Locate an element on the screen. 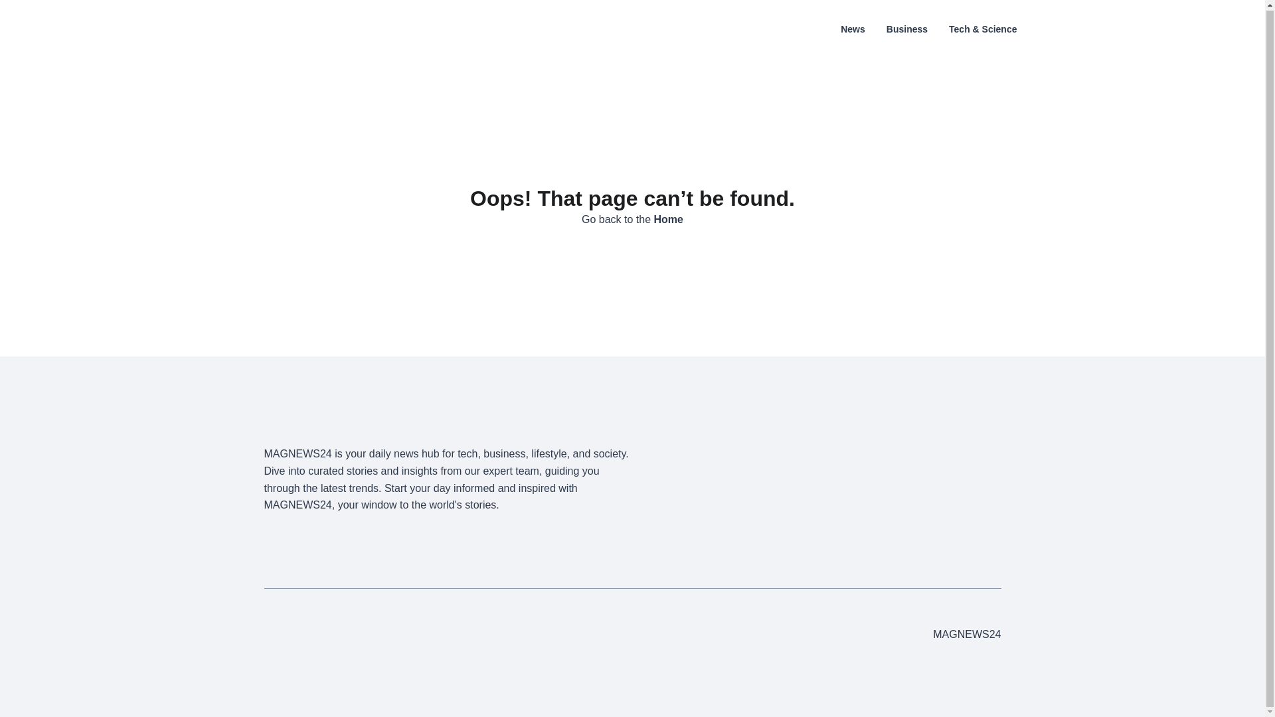 The image size is (1275, 717). Business is located at coordinates (907, 28).